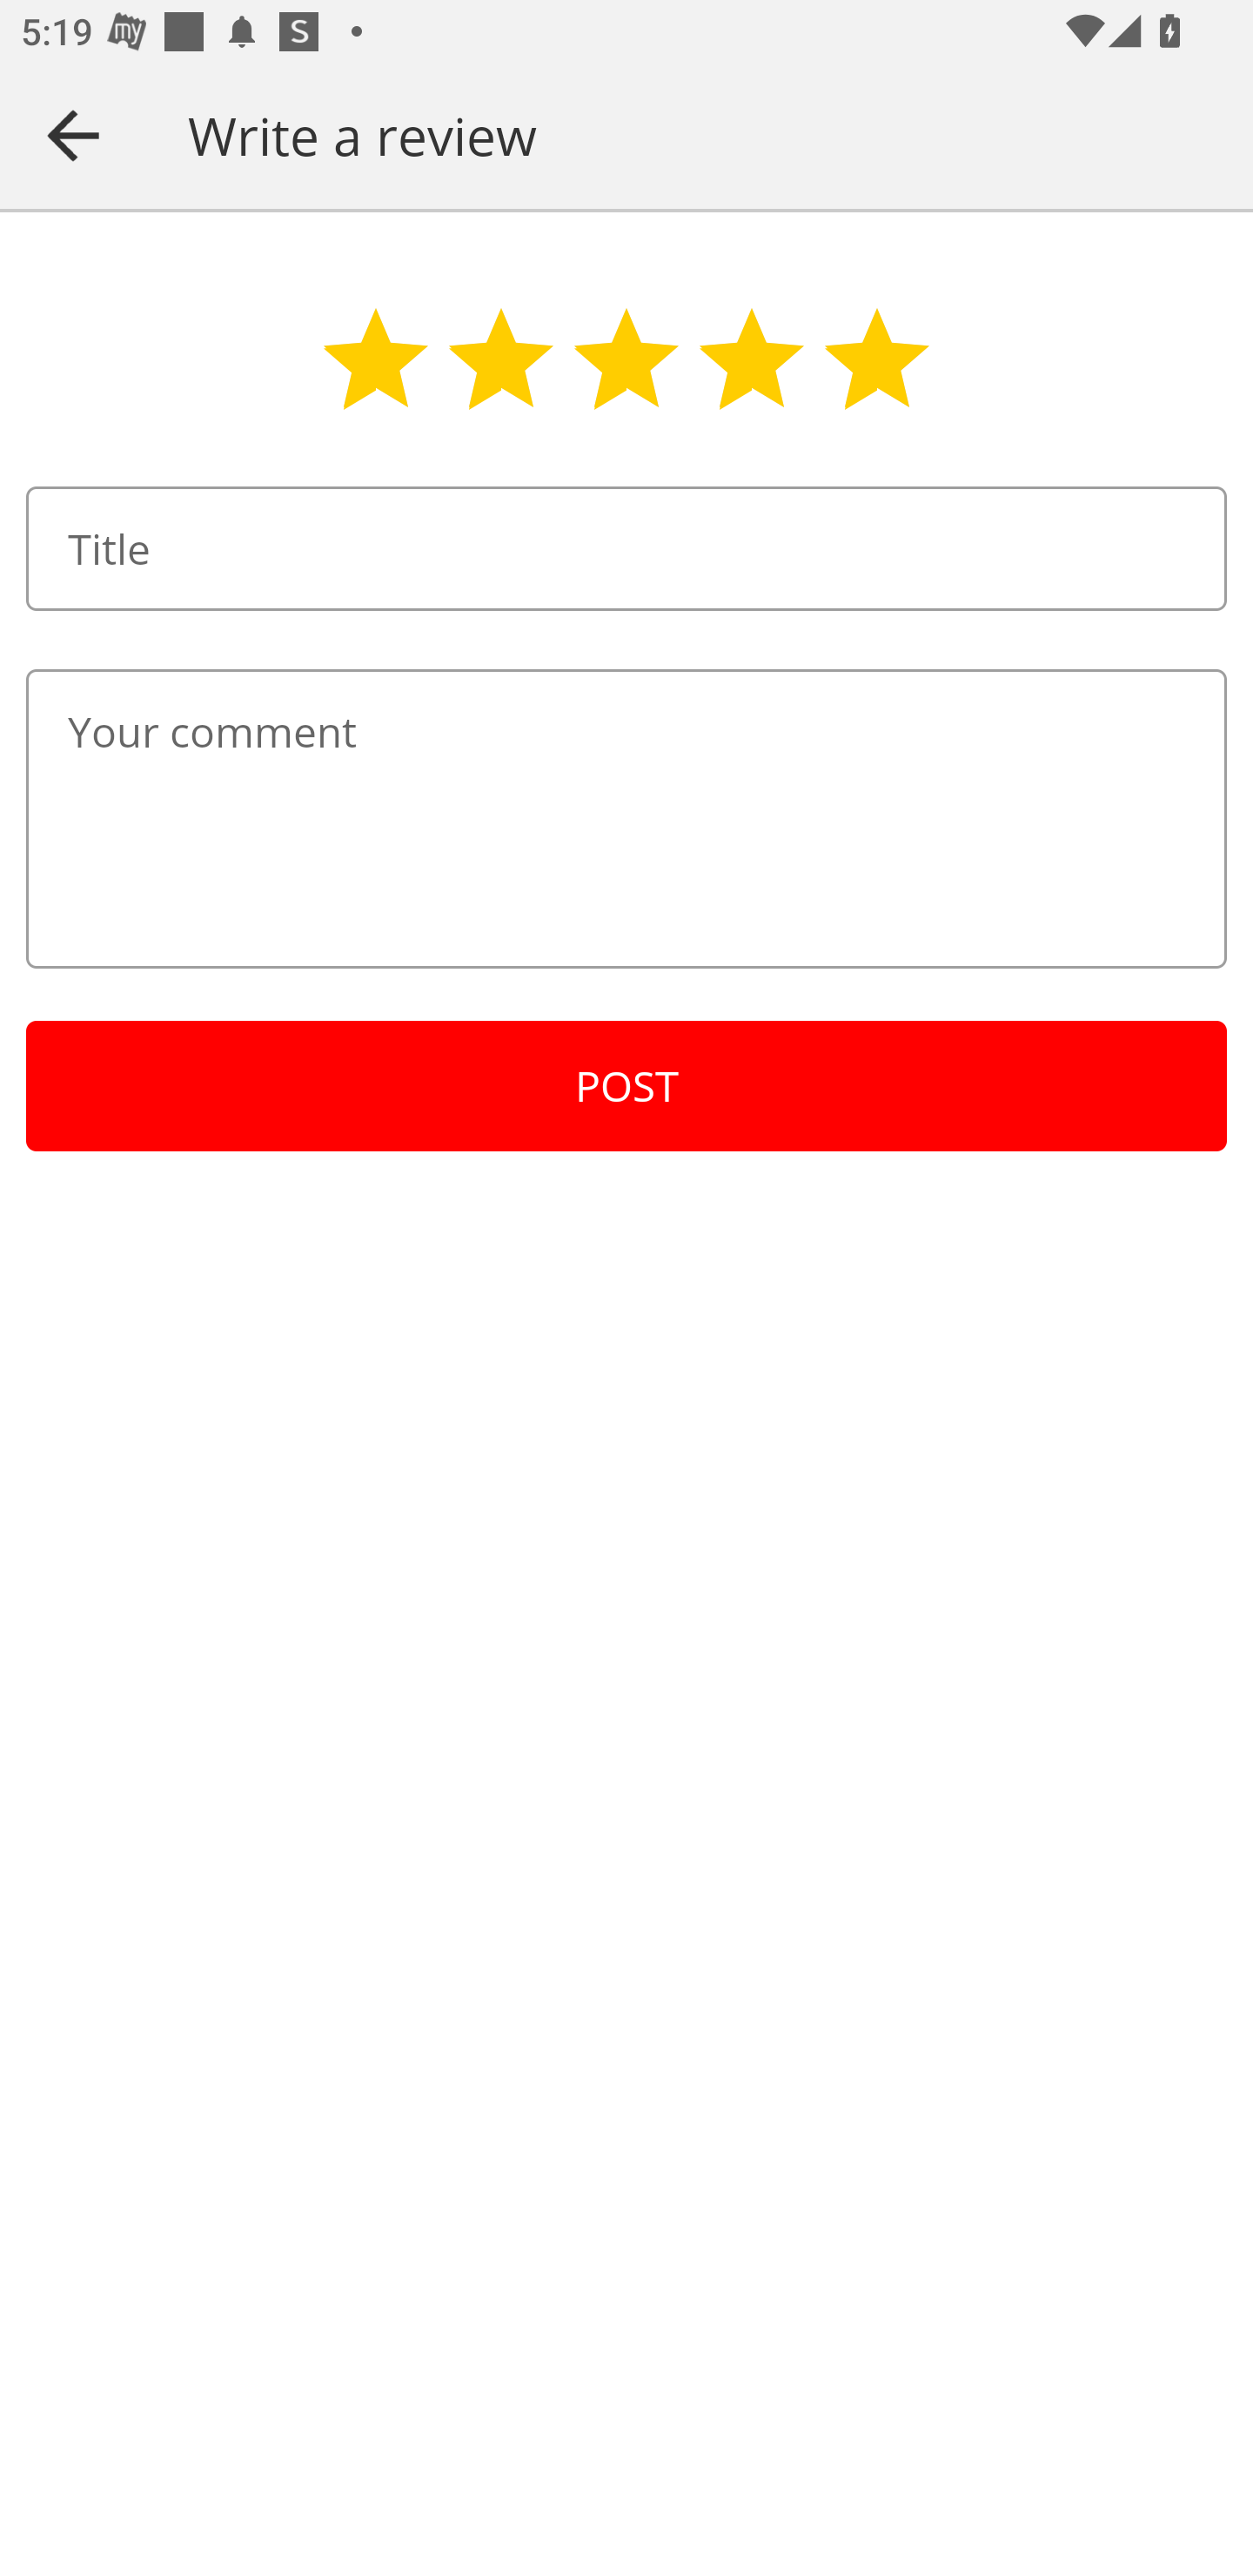  I want to click on Your comment, so click(626, 818).